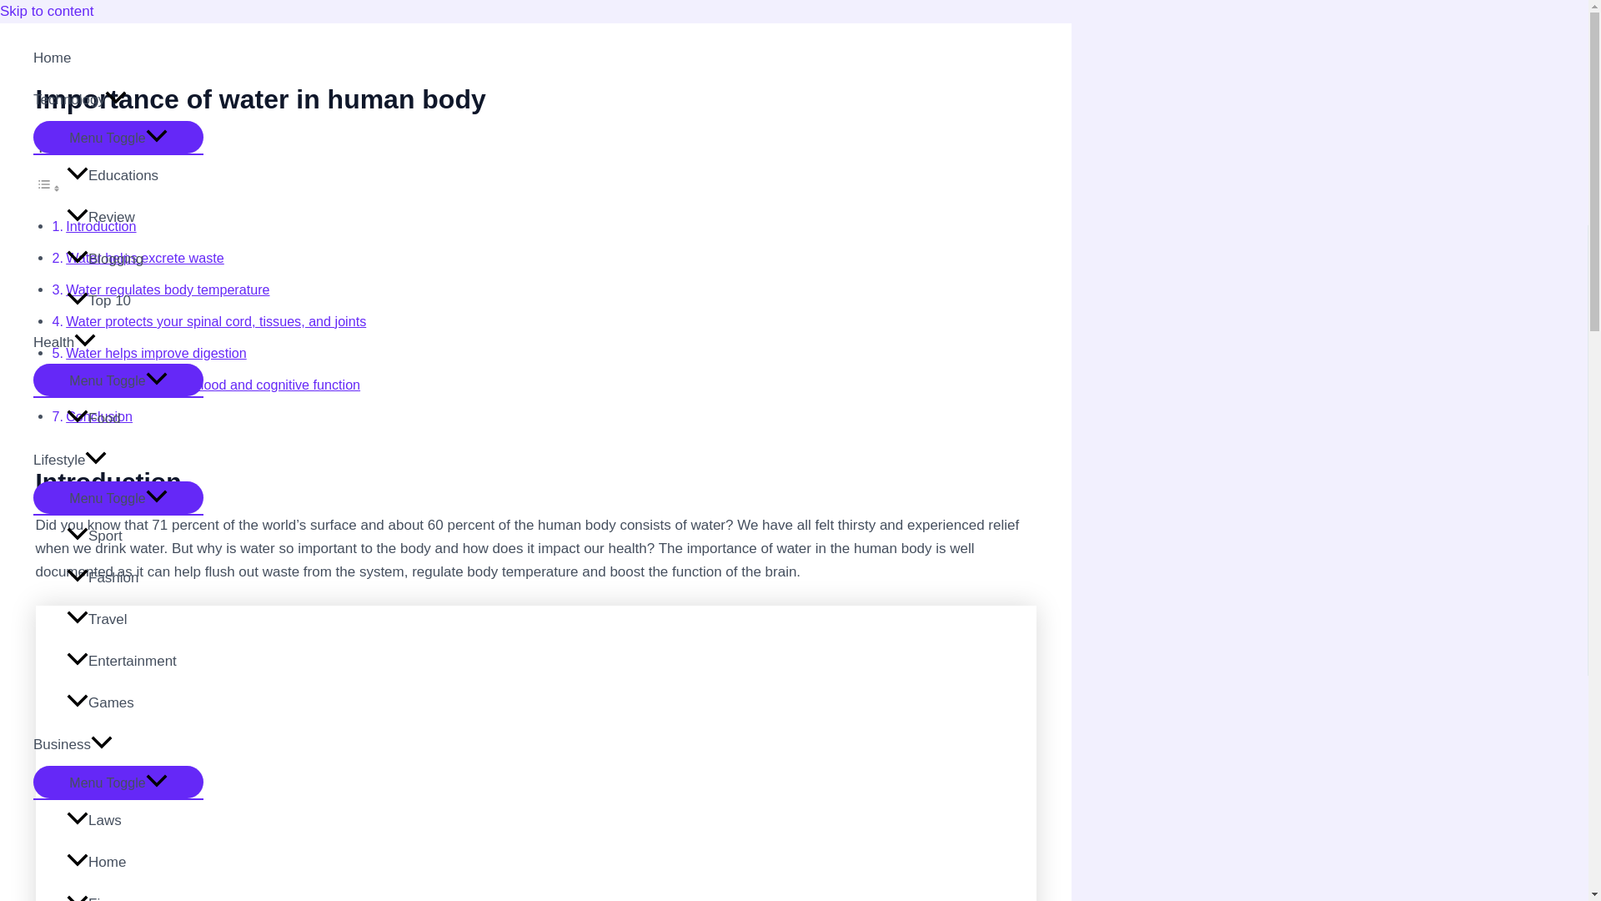  What do you see at coordinates (118, 497) in the screenshot?
I see `Menu Toggle` at bounding box center [118, 497].